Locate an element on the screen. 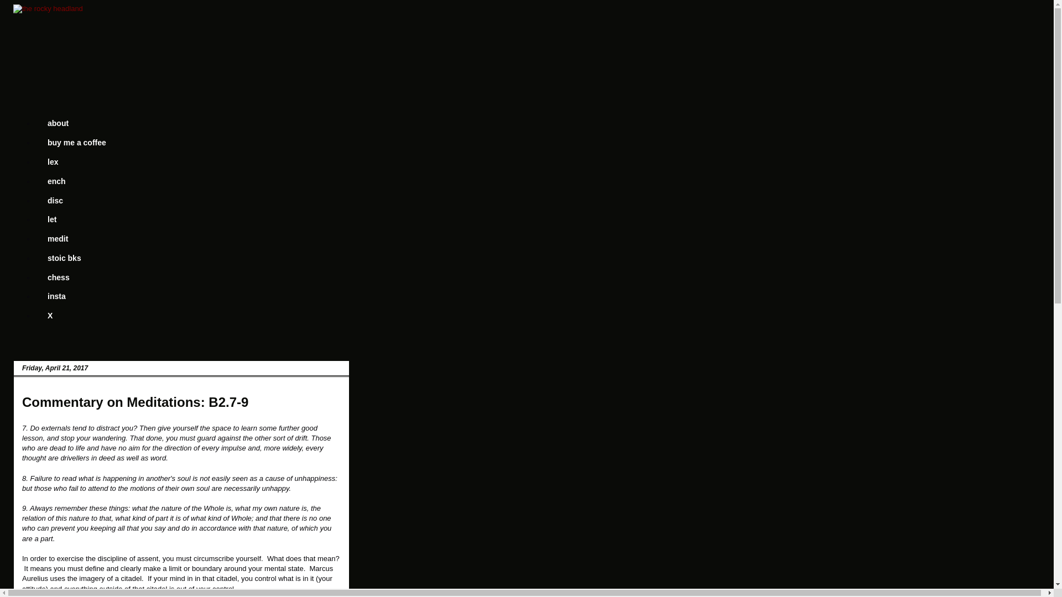  stoic bks is located at coordinates (64, 258).